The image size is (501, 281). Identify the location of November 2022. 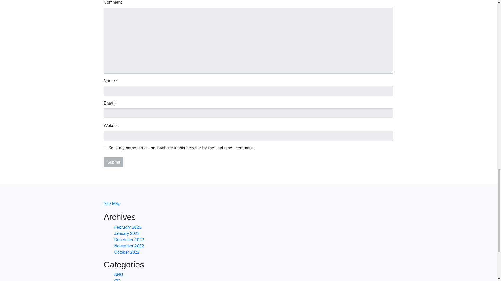
(129, 246).